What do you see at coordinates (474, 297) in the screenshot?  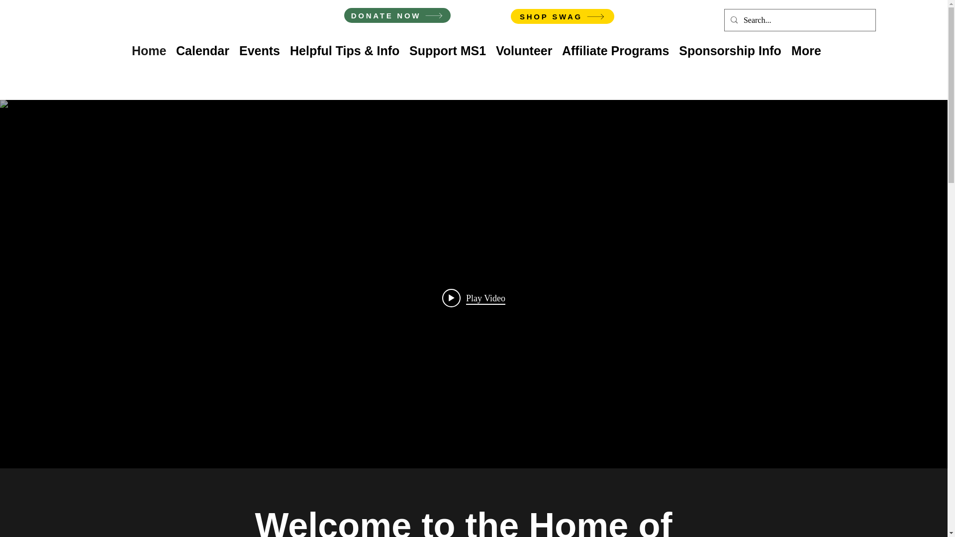 I see `Play Video` at bounding box center [474, 297].